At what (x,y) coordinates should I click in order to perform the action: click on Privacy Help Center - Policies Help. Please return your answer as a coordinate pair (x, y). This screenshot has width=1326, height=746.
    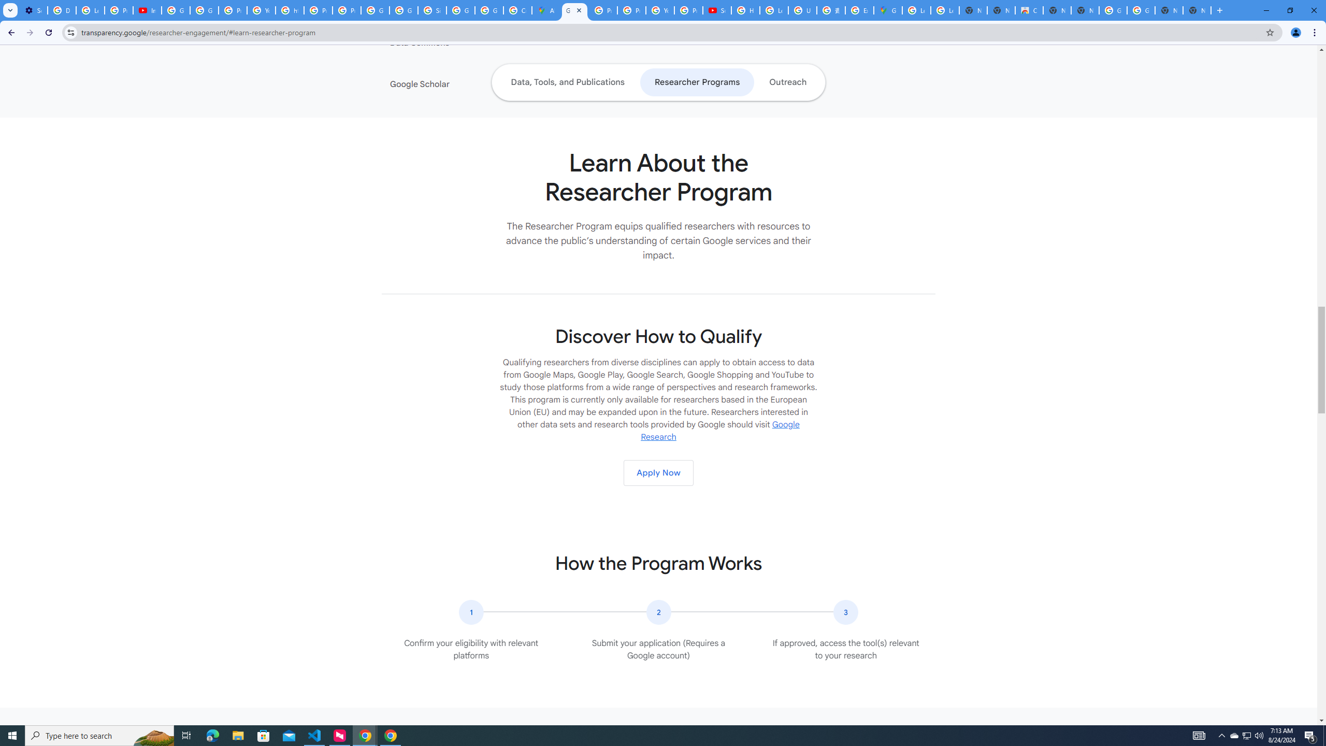
    Looking at the image, I should click on (631, 10).